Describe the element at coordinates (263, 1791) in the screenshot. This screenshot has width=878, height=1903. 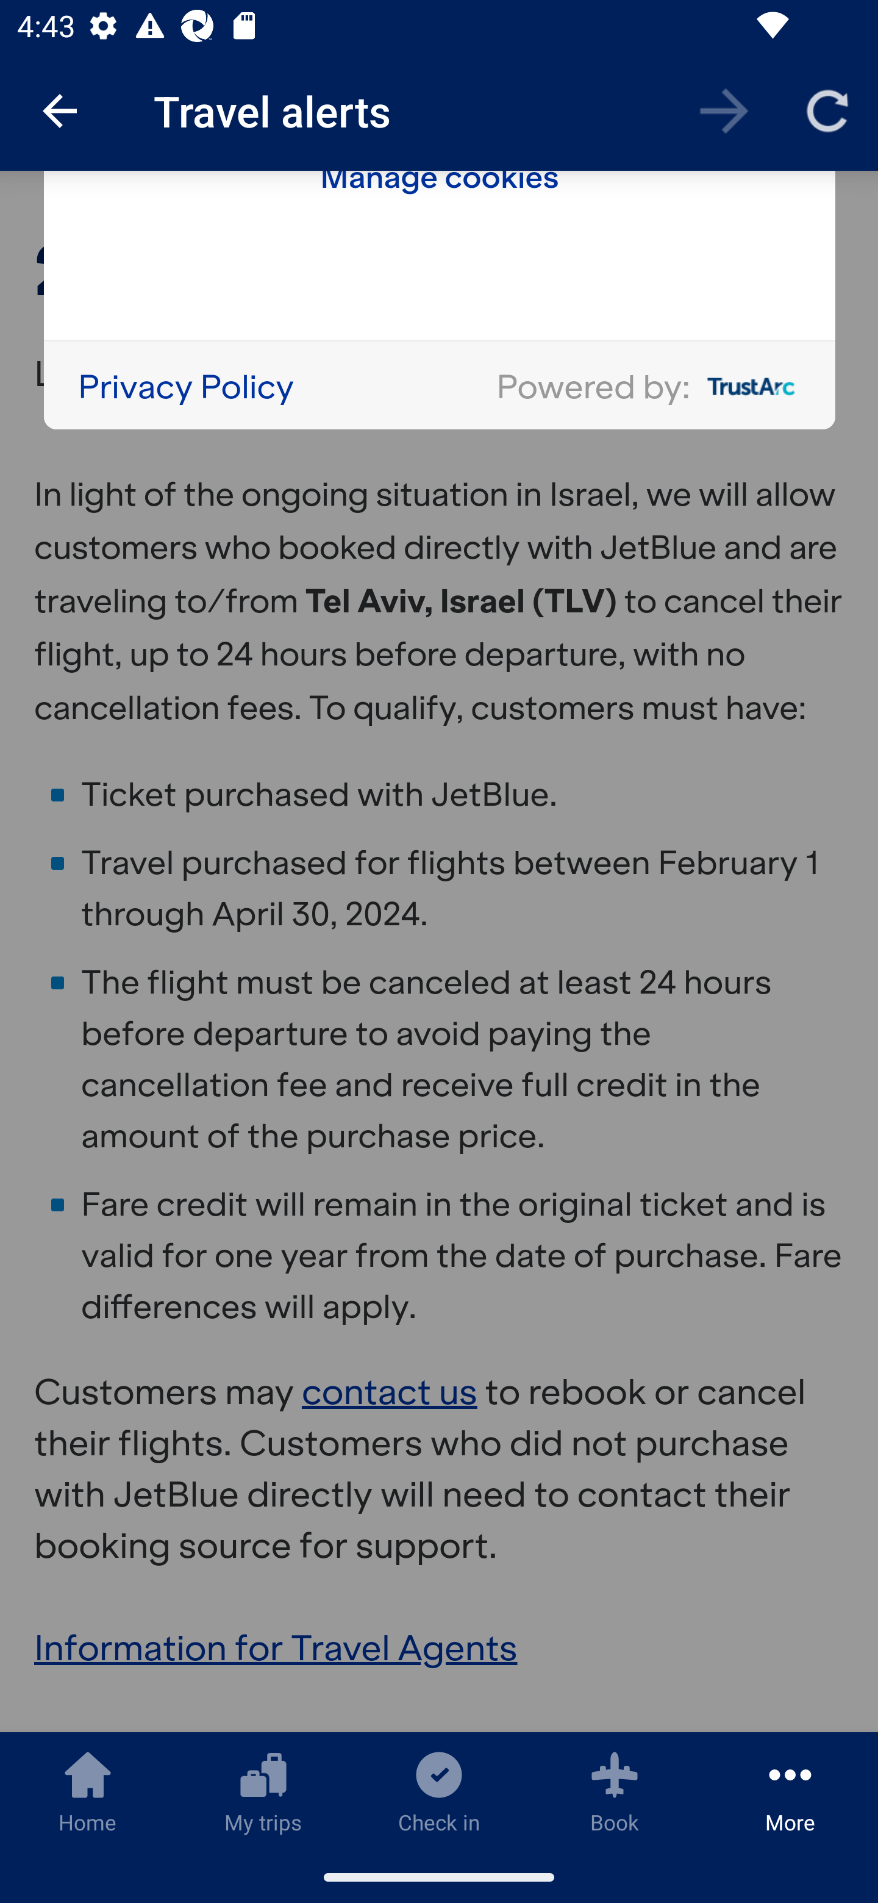
I see `My trips` at that location.